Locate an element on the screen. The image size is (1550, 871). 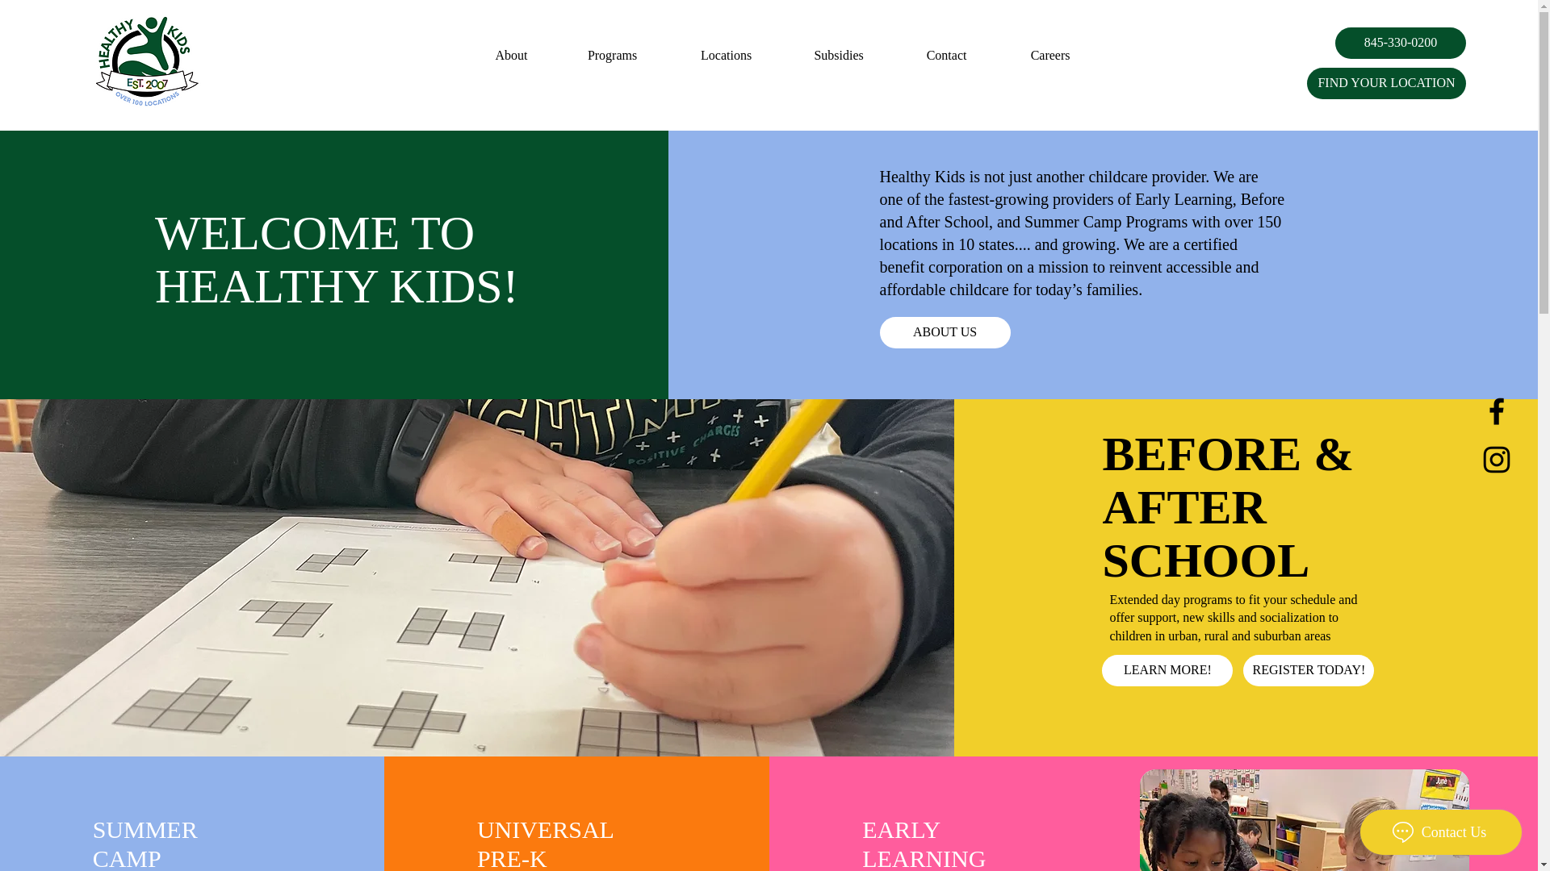
845-330-0200 is located at coordinates (1400, 43).